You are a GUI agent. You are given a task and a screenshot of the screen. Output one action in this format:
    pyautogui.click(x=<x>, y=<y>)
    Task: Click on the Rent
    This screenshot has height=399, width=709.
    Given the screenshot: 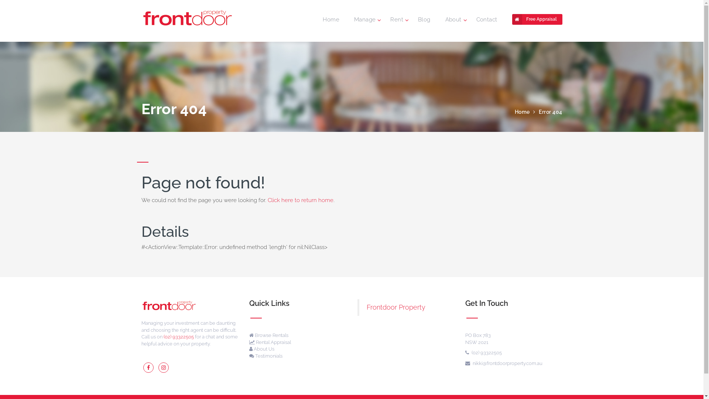 What is the action you would take?
    pyautogui.click(x=397, y=20)
    